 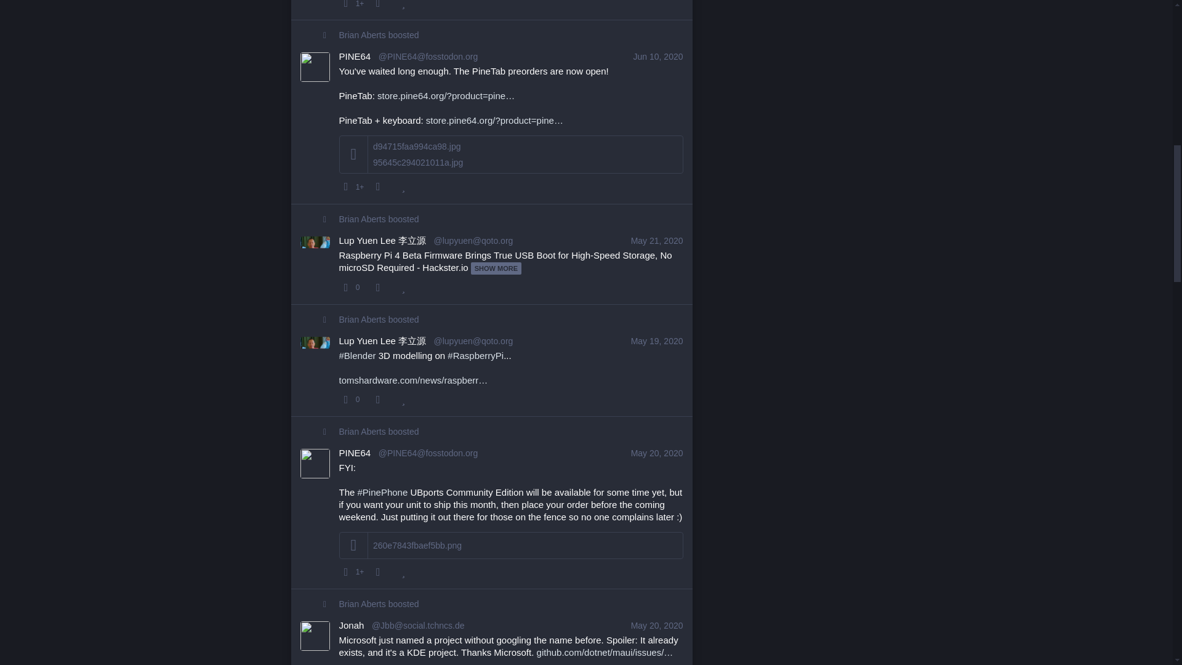 What do you see at coordinates (657, 341) in the screenshot?
I see `May 19, 2020 at 9:12 PM` at bounding box center [657, 341].